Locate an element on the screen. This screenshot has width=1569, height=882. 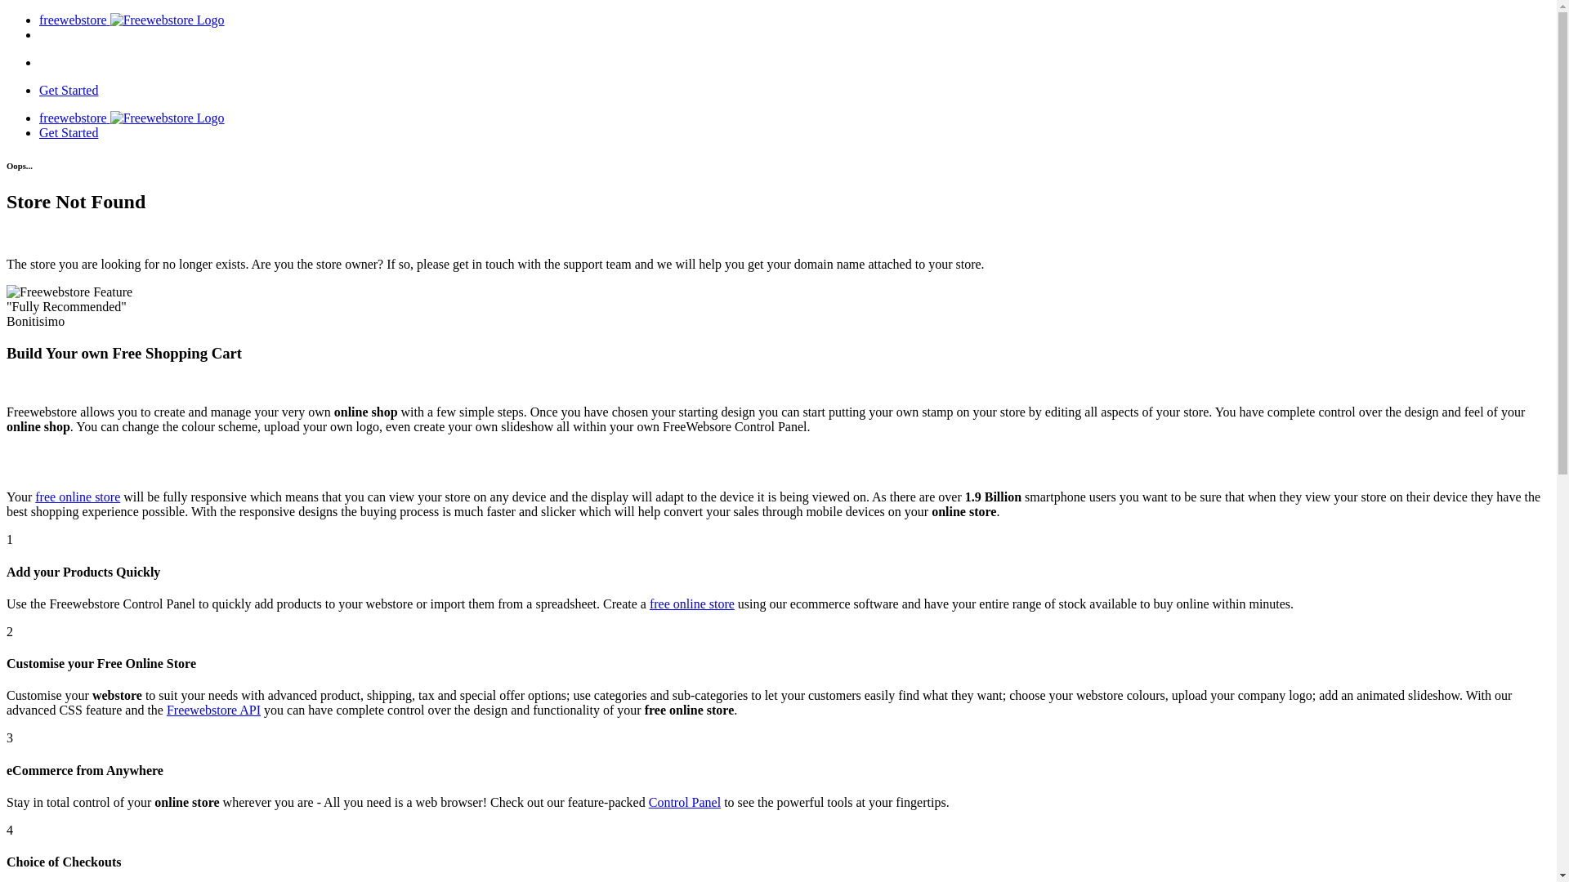
Get Started is located at coordinates (69, 90).